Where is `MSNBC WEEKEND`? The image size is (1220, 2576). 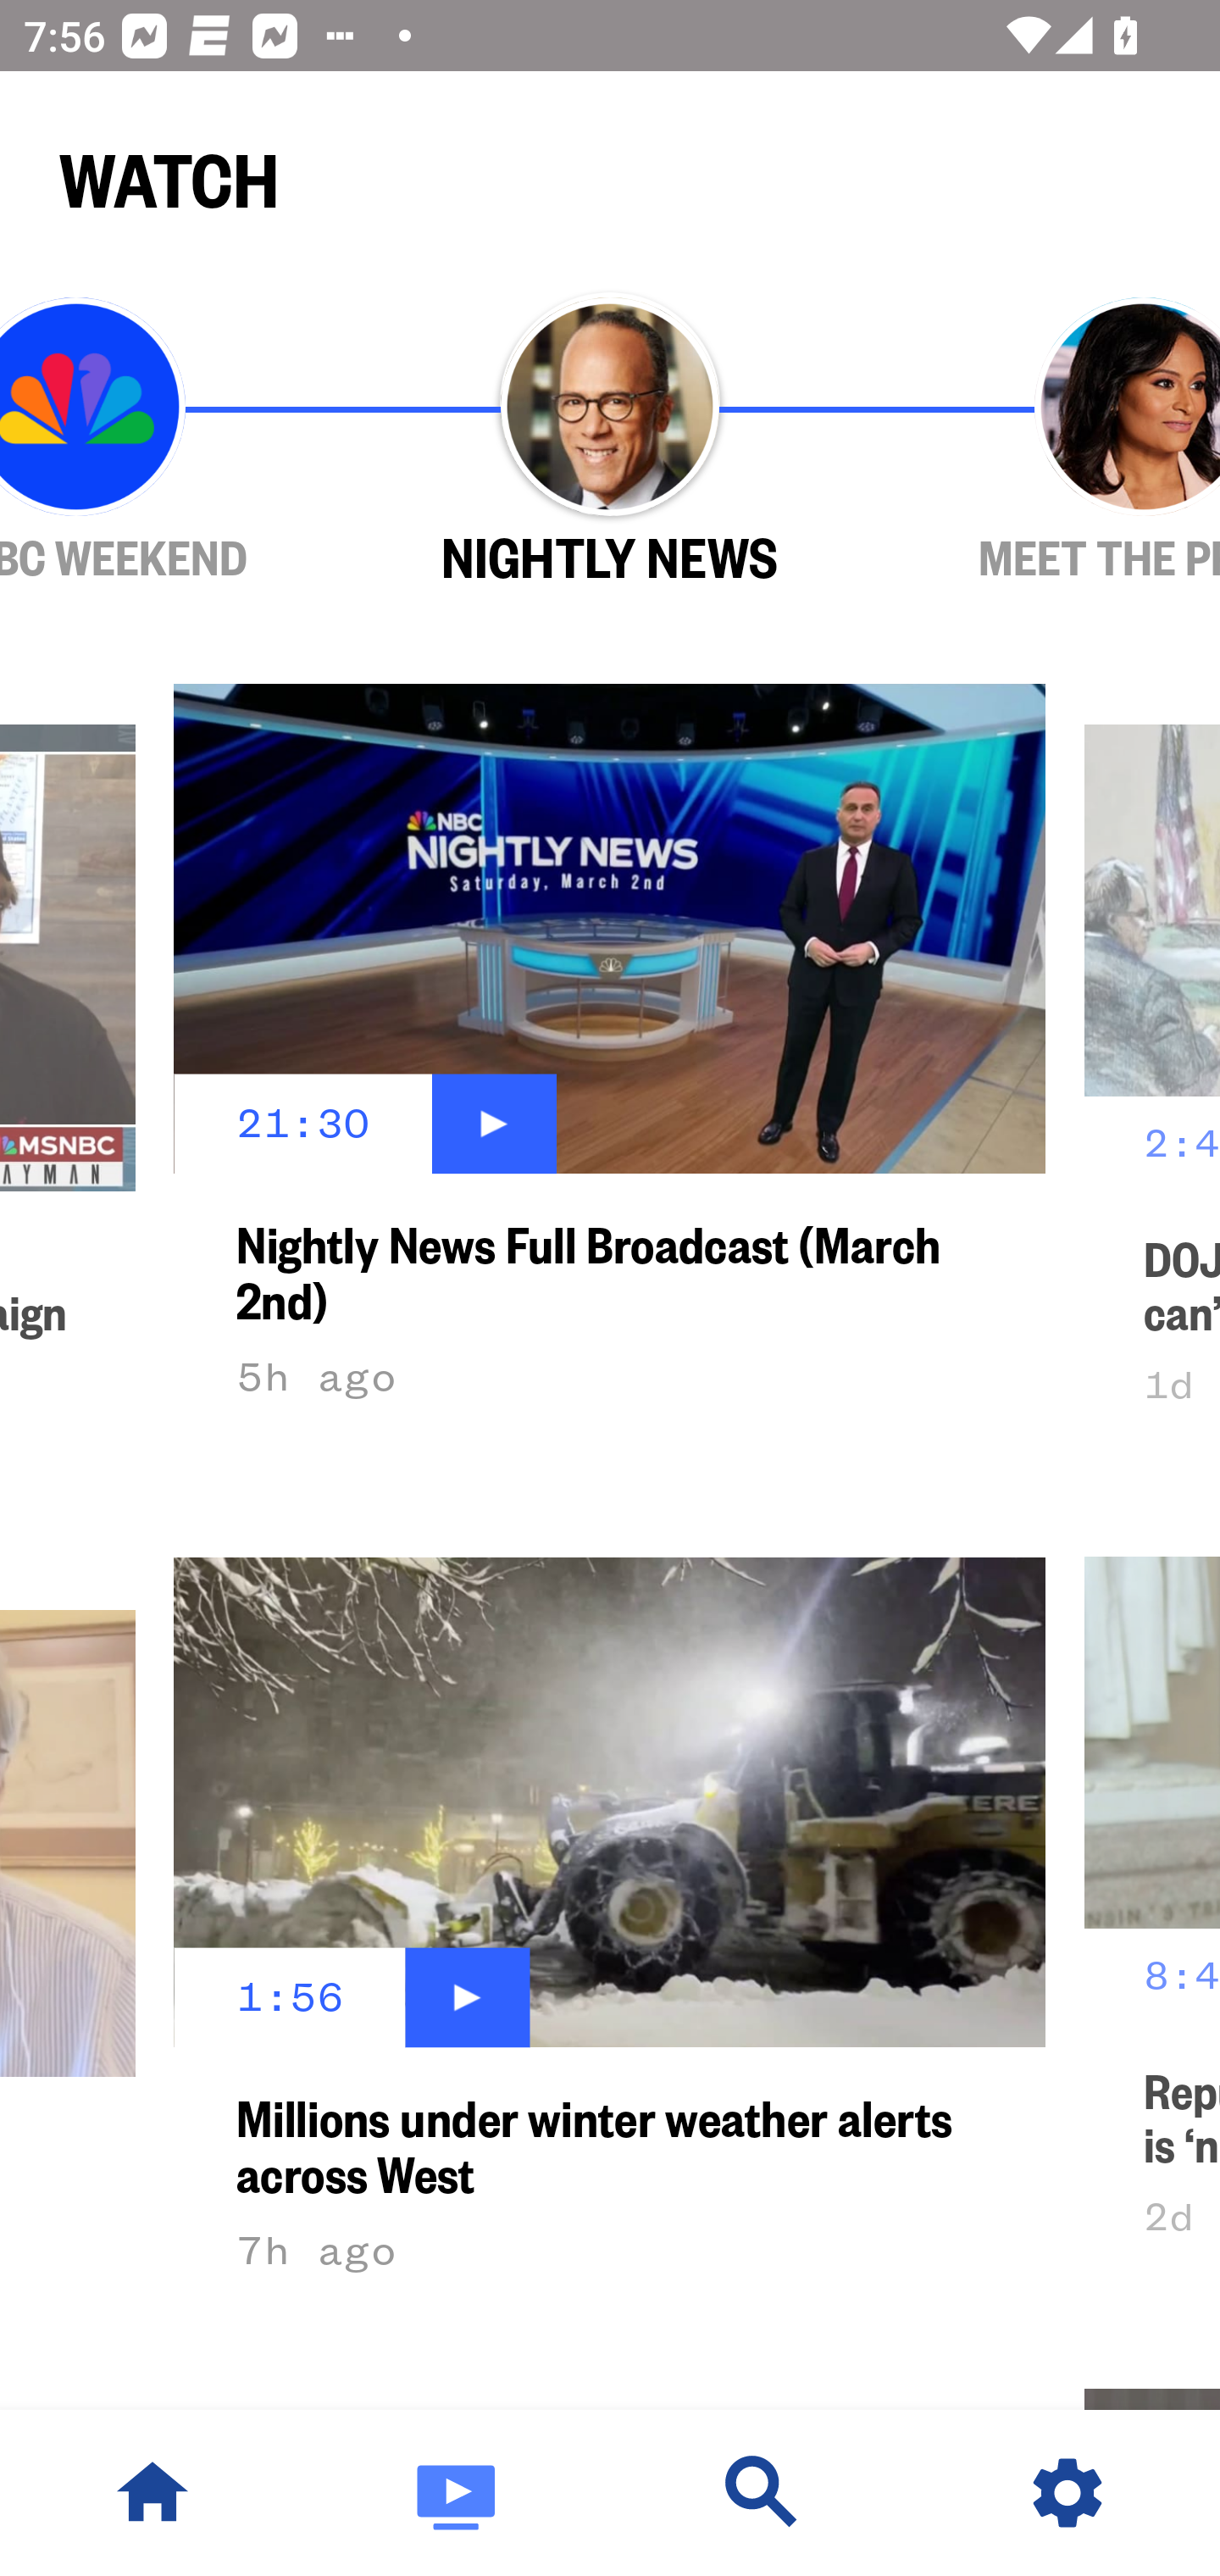 MSNBC WEEKEND is located at coordinates (171, 441).